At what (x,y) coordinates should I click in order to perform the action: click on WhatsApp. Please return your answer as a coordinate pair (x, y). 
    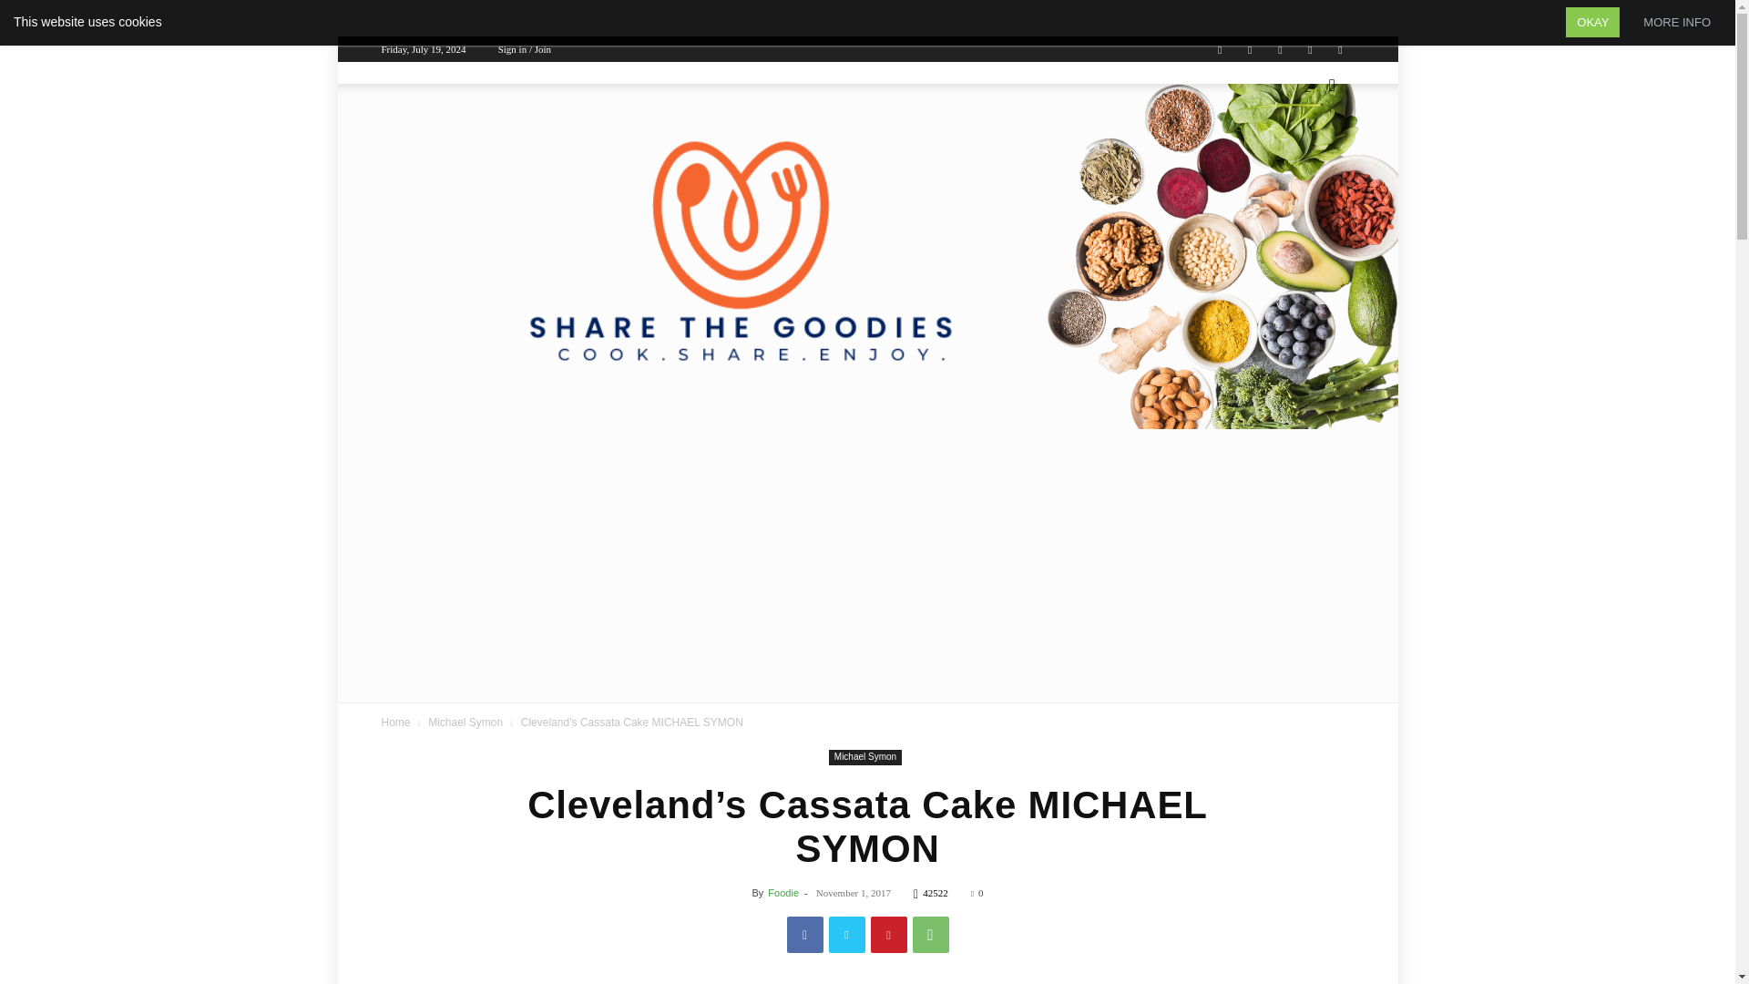
    Looking at the image, I should click on (931, 935).